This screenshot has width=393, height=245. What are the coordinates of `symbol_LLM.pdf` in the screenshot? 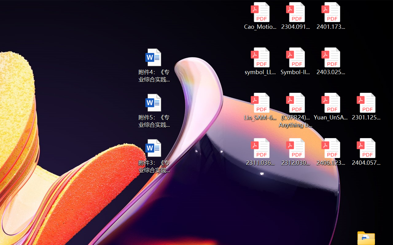 It's located at (260, 61).